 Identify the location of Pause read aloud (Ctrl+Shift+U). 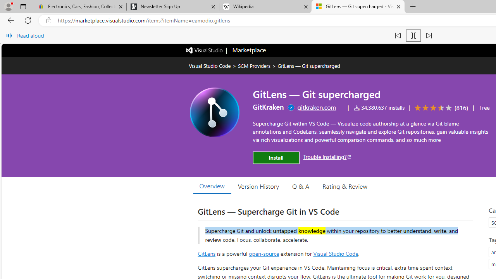
(413, 36).